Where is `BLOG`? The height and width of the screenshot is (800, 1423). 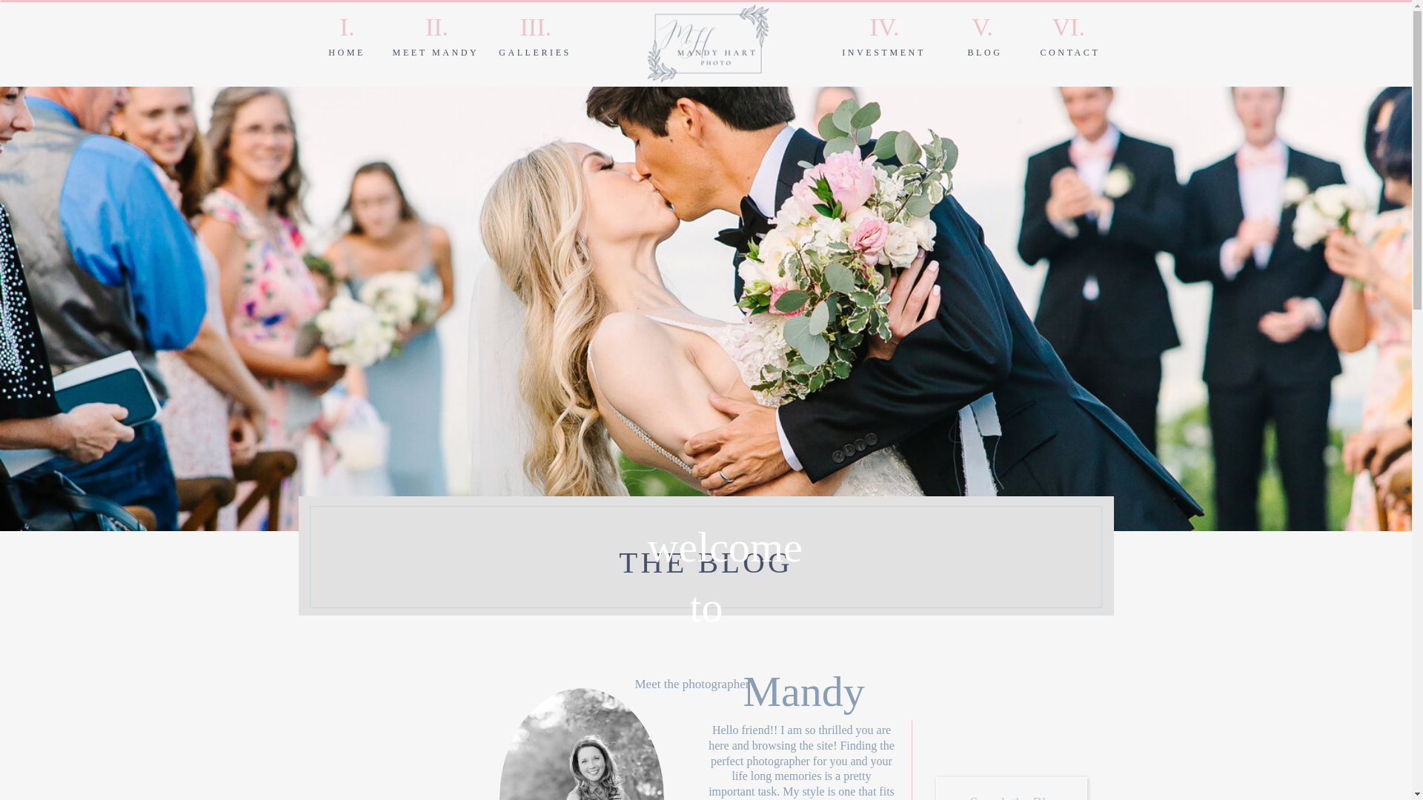 BLOG is located at coordinates (985, 53).